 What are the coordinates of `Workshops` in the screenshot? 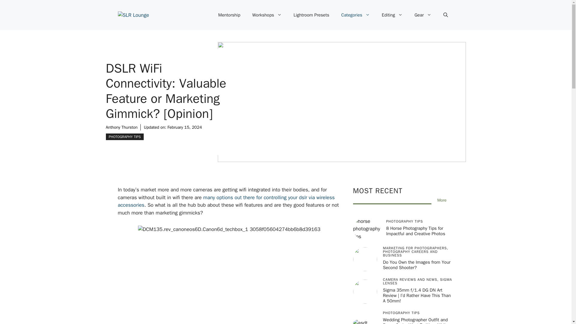 It's located at (267, 15).